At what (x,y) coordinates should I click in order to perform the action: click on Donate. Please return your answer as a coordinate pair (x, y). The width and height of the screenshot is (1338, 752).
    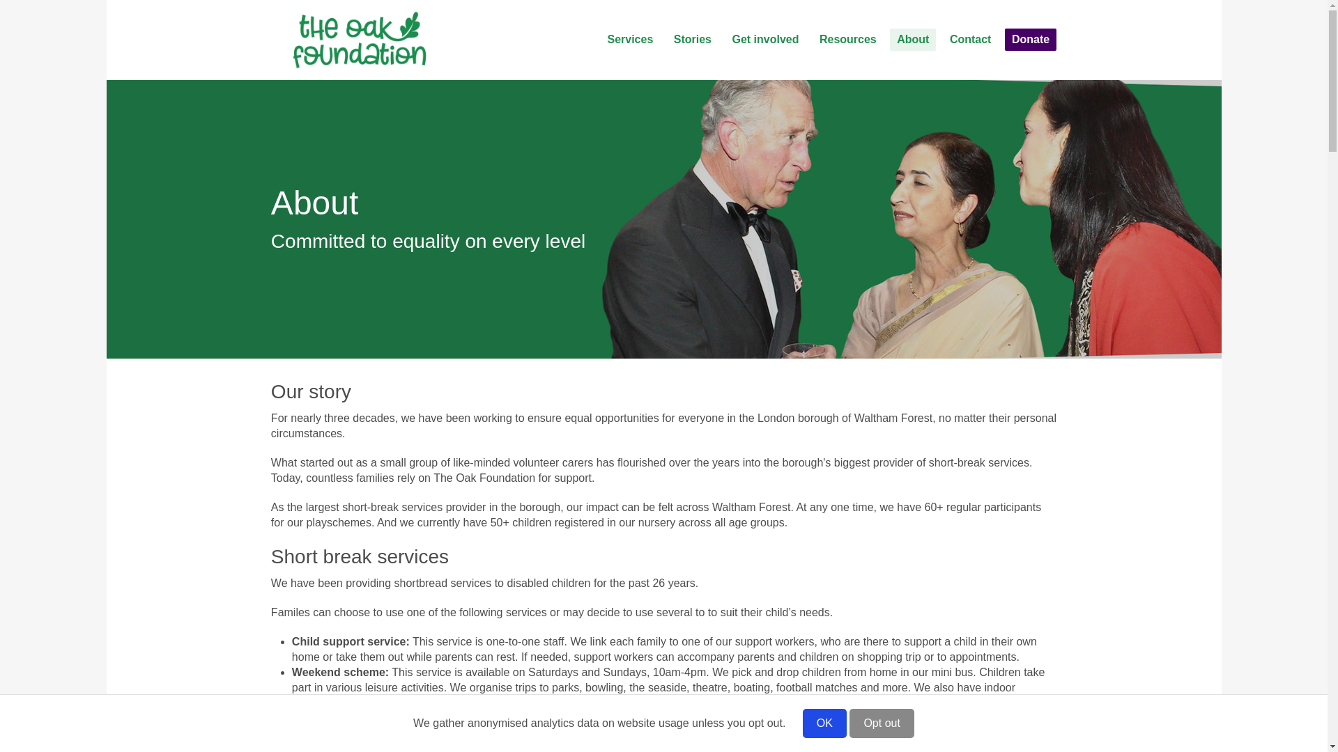
    Looking at the image, I should click on (1030, 40).